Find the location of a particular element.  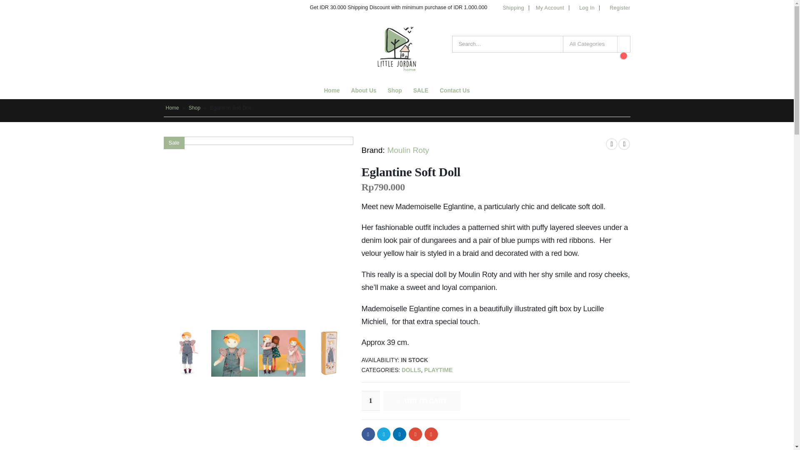

Shop is located at coordinates (395, 90).